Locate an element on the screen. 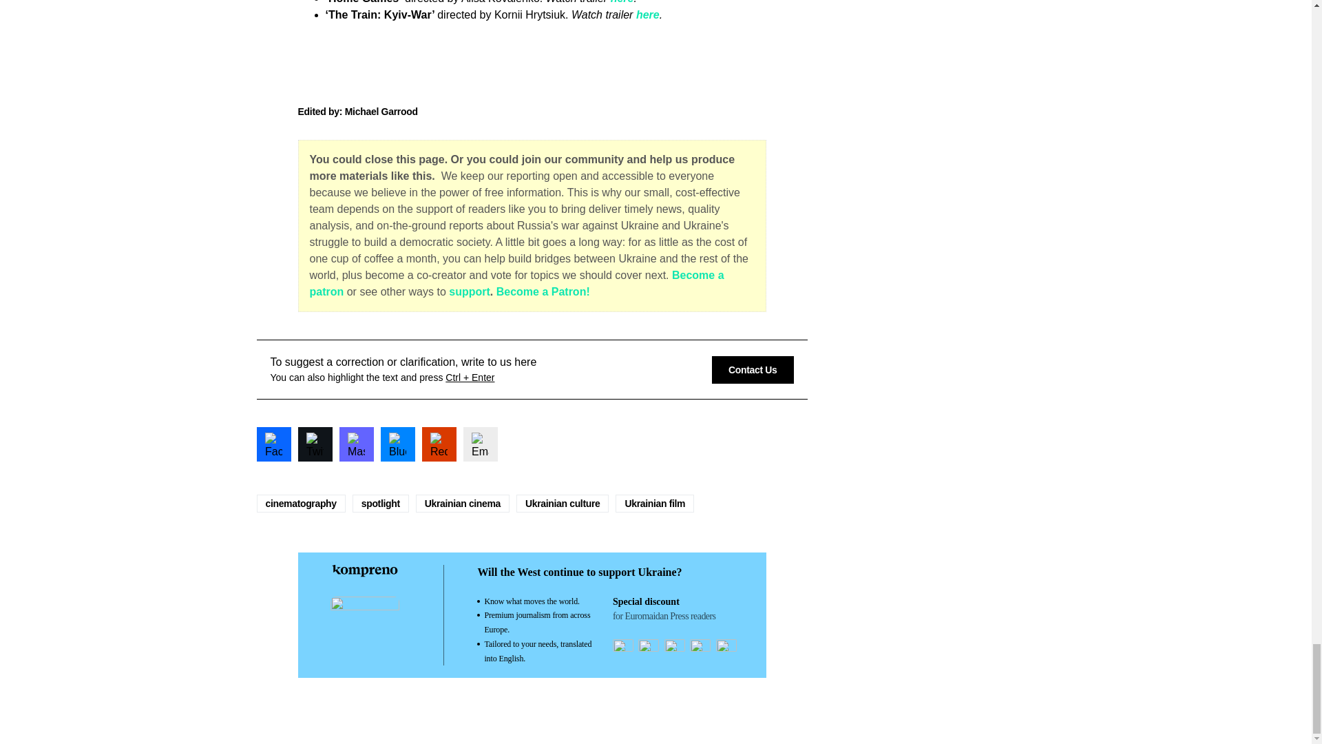 The image size is (1322, 744). Share to Mastodon is located at coordinates (355, 444).